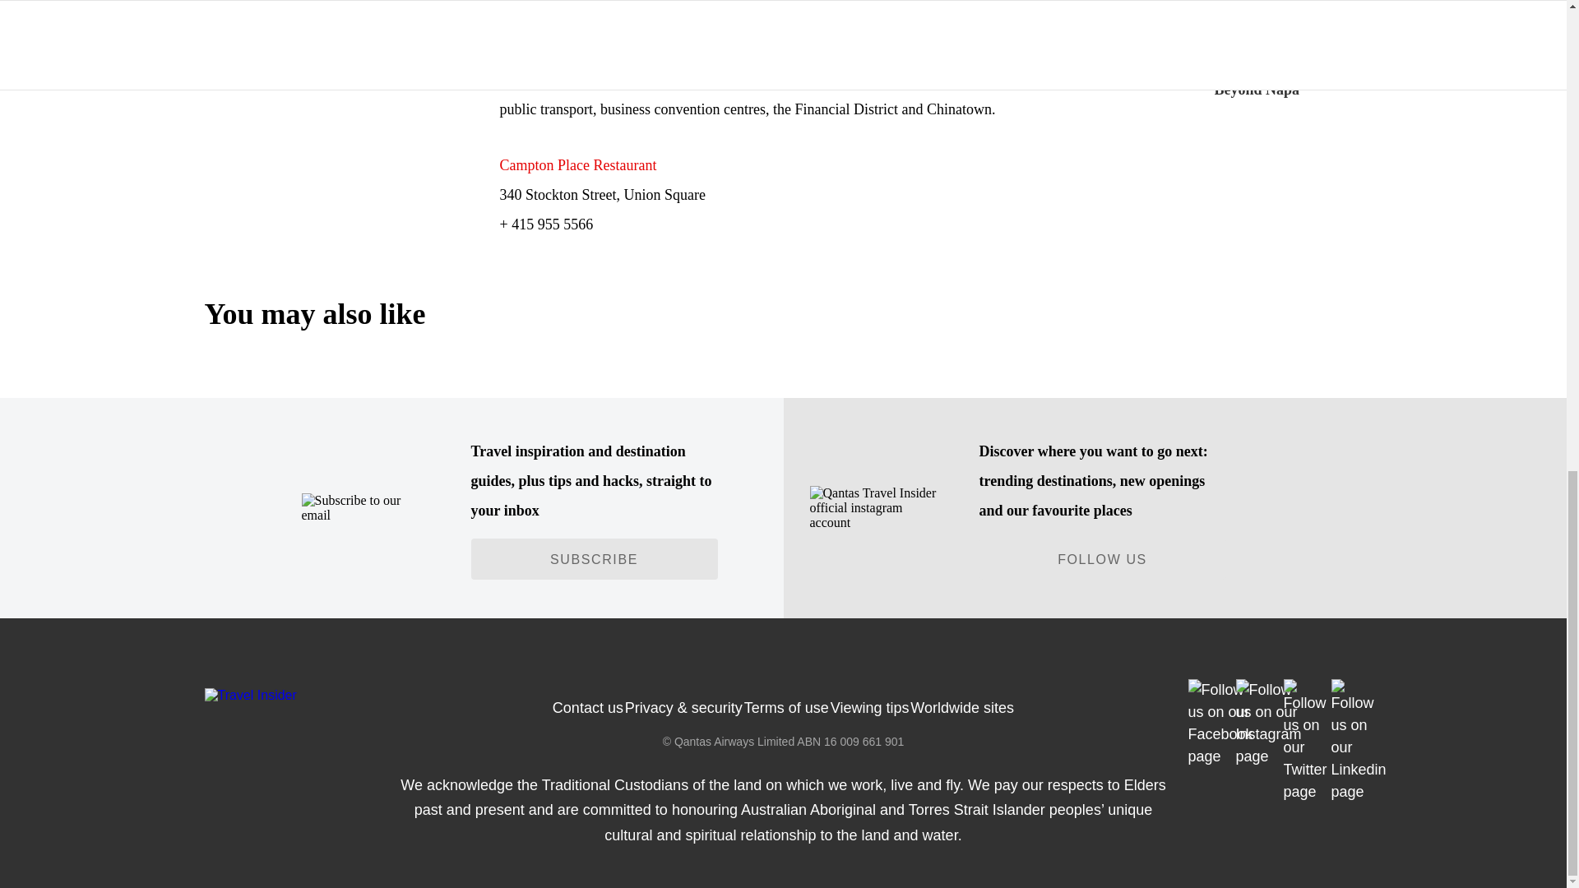 The height and width of the screenshot is (888, 1579). What do you see at coordinates (1219, 724) in the screenshot?
I see `Follow us on our Facebook page` at bounding box center [1219, 724].